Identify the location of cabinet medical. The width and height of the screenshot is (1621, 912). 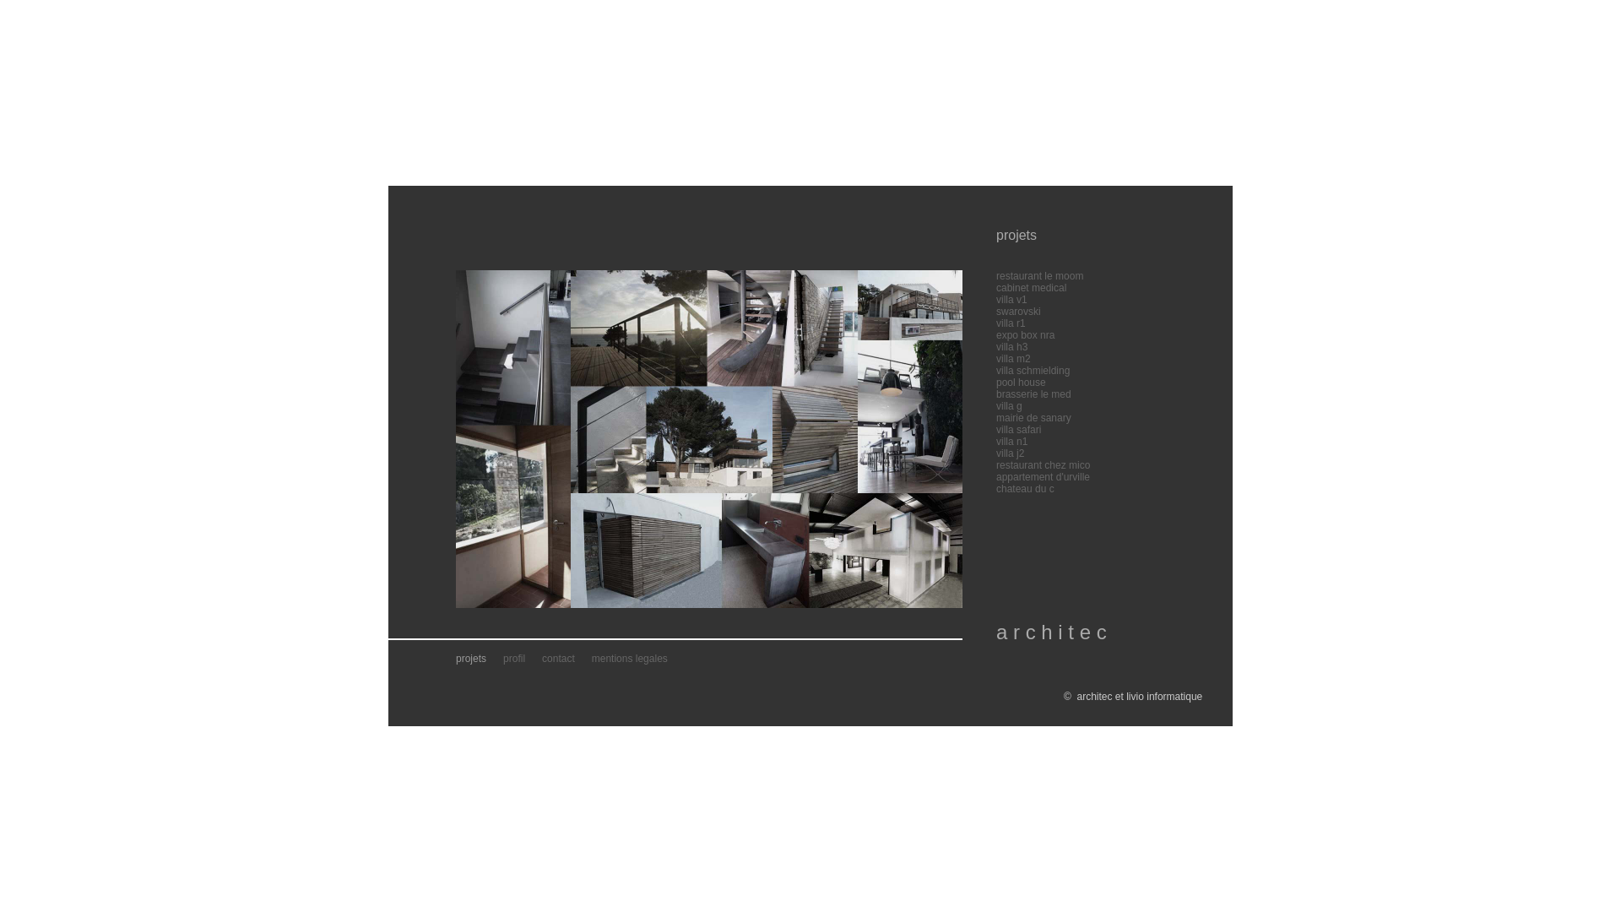
(1032, 288).